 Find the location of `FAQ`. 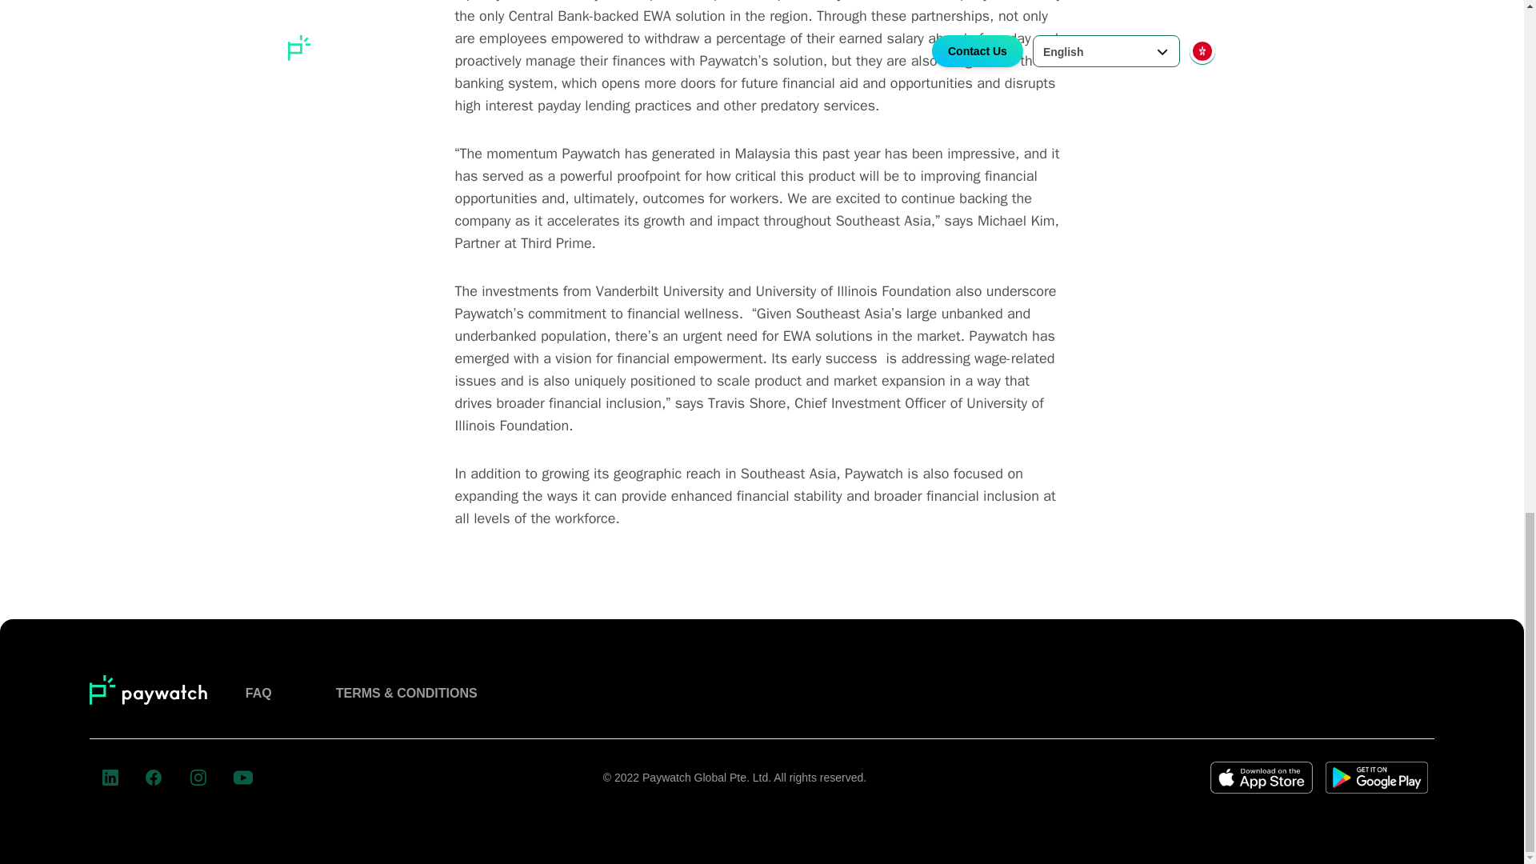

FAQ is located at coordinates (258, 693).